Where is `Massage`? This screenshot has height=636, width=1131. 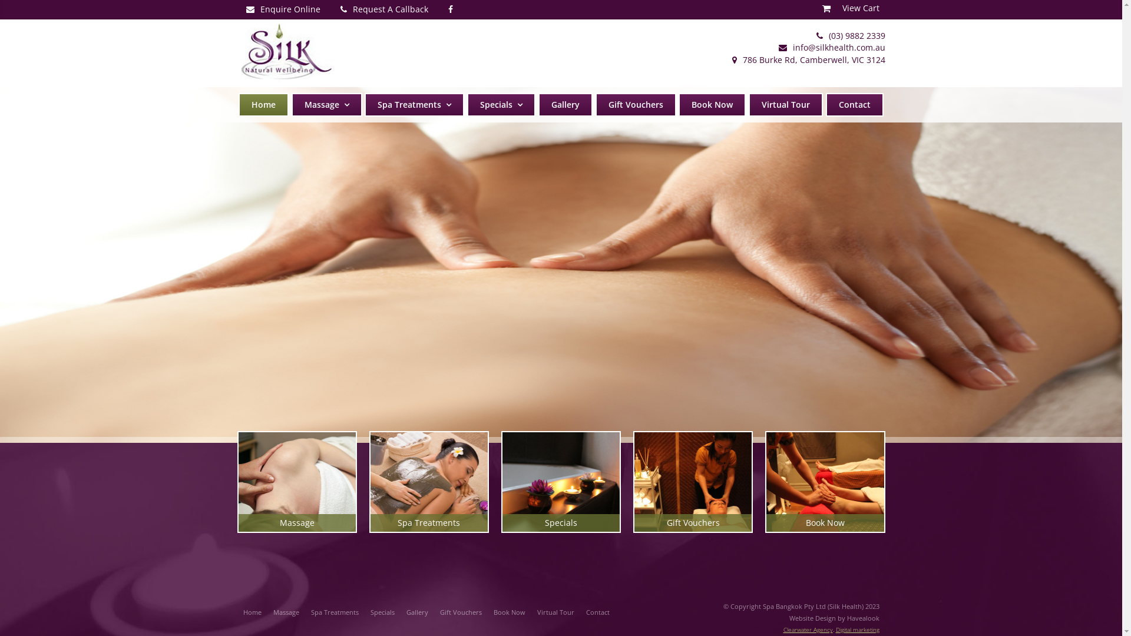
Massage is located at coordinates (327, 105).